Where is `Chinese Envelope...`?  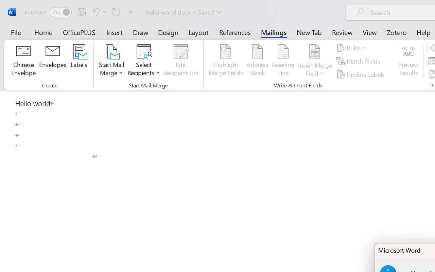 Chinese Envelope... is located at coordinates (23, 61).